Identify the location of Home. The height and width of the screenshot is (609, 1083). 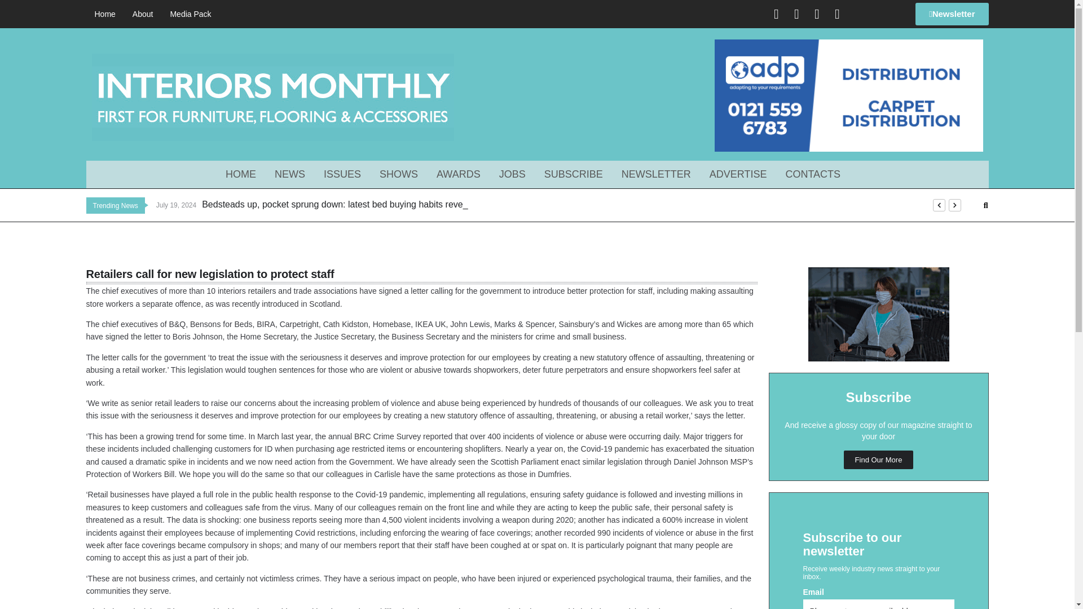
(104, 14).